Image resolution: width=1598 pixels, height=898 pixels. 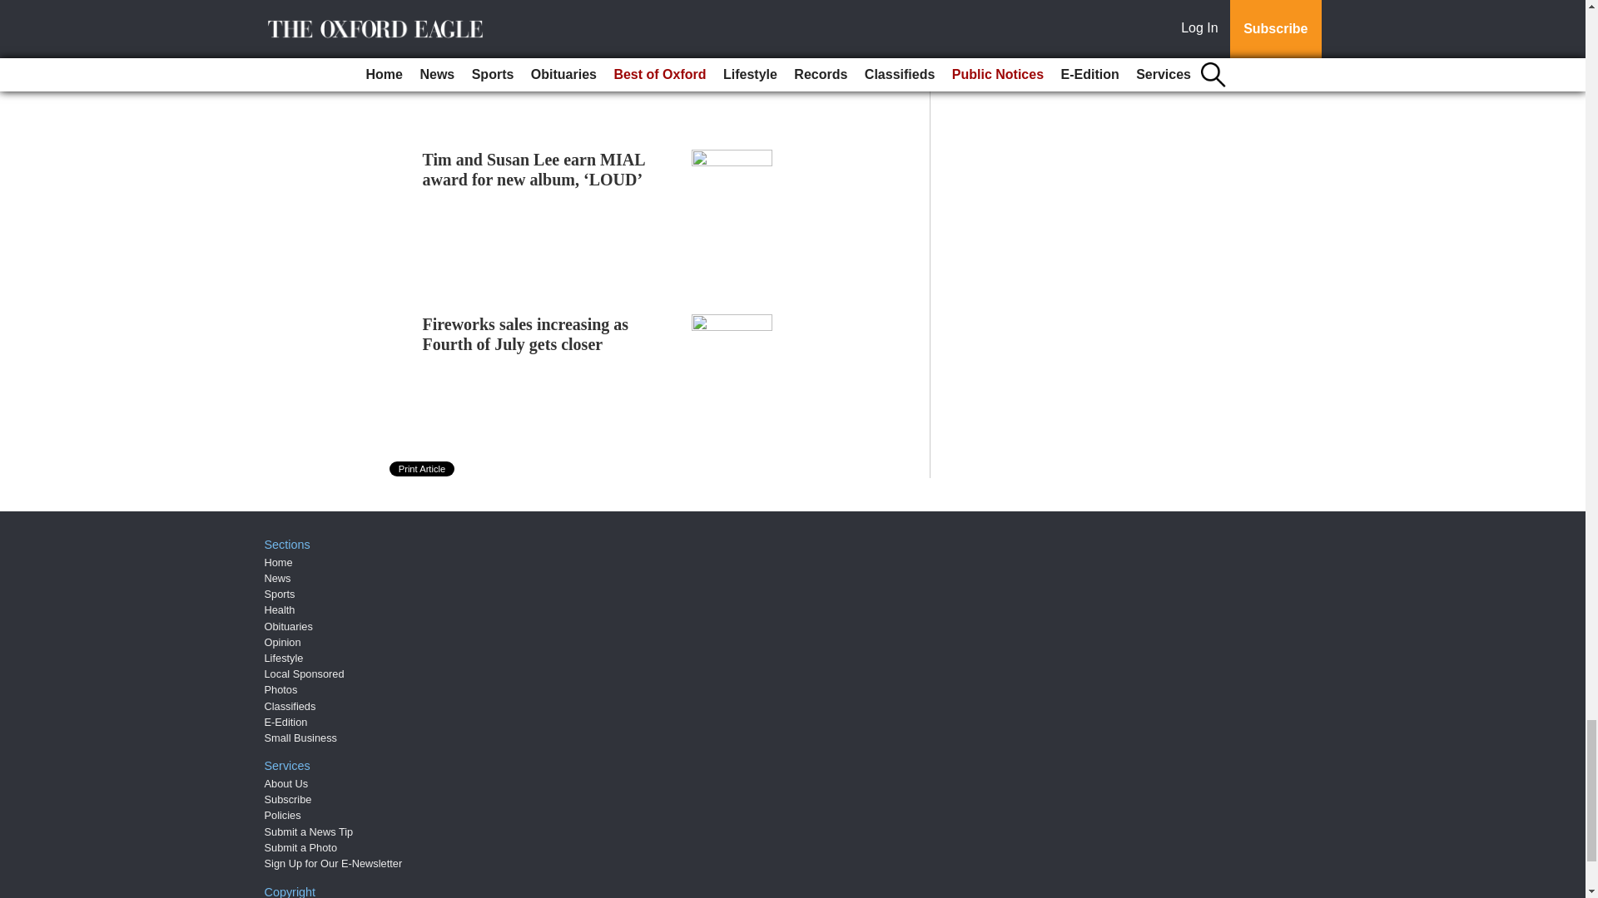 What do you see at coordinates (280, 594) in the screenshot?
I see `Sports` at bounding box center [280, 594].